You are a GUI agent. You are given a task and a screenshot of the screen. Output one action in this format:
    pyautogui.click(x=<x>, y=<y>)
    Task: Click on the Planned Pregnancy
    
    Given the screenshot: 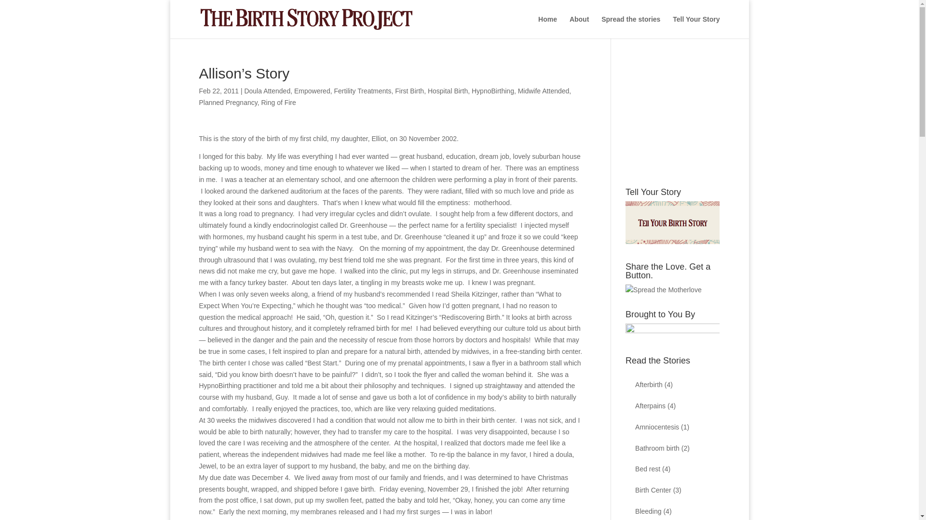 What is the action you would take?
    pyautogui.click(x=228, y=103)
    